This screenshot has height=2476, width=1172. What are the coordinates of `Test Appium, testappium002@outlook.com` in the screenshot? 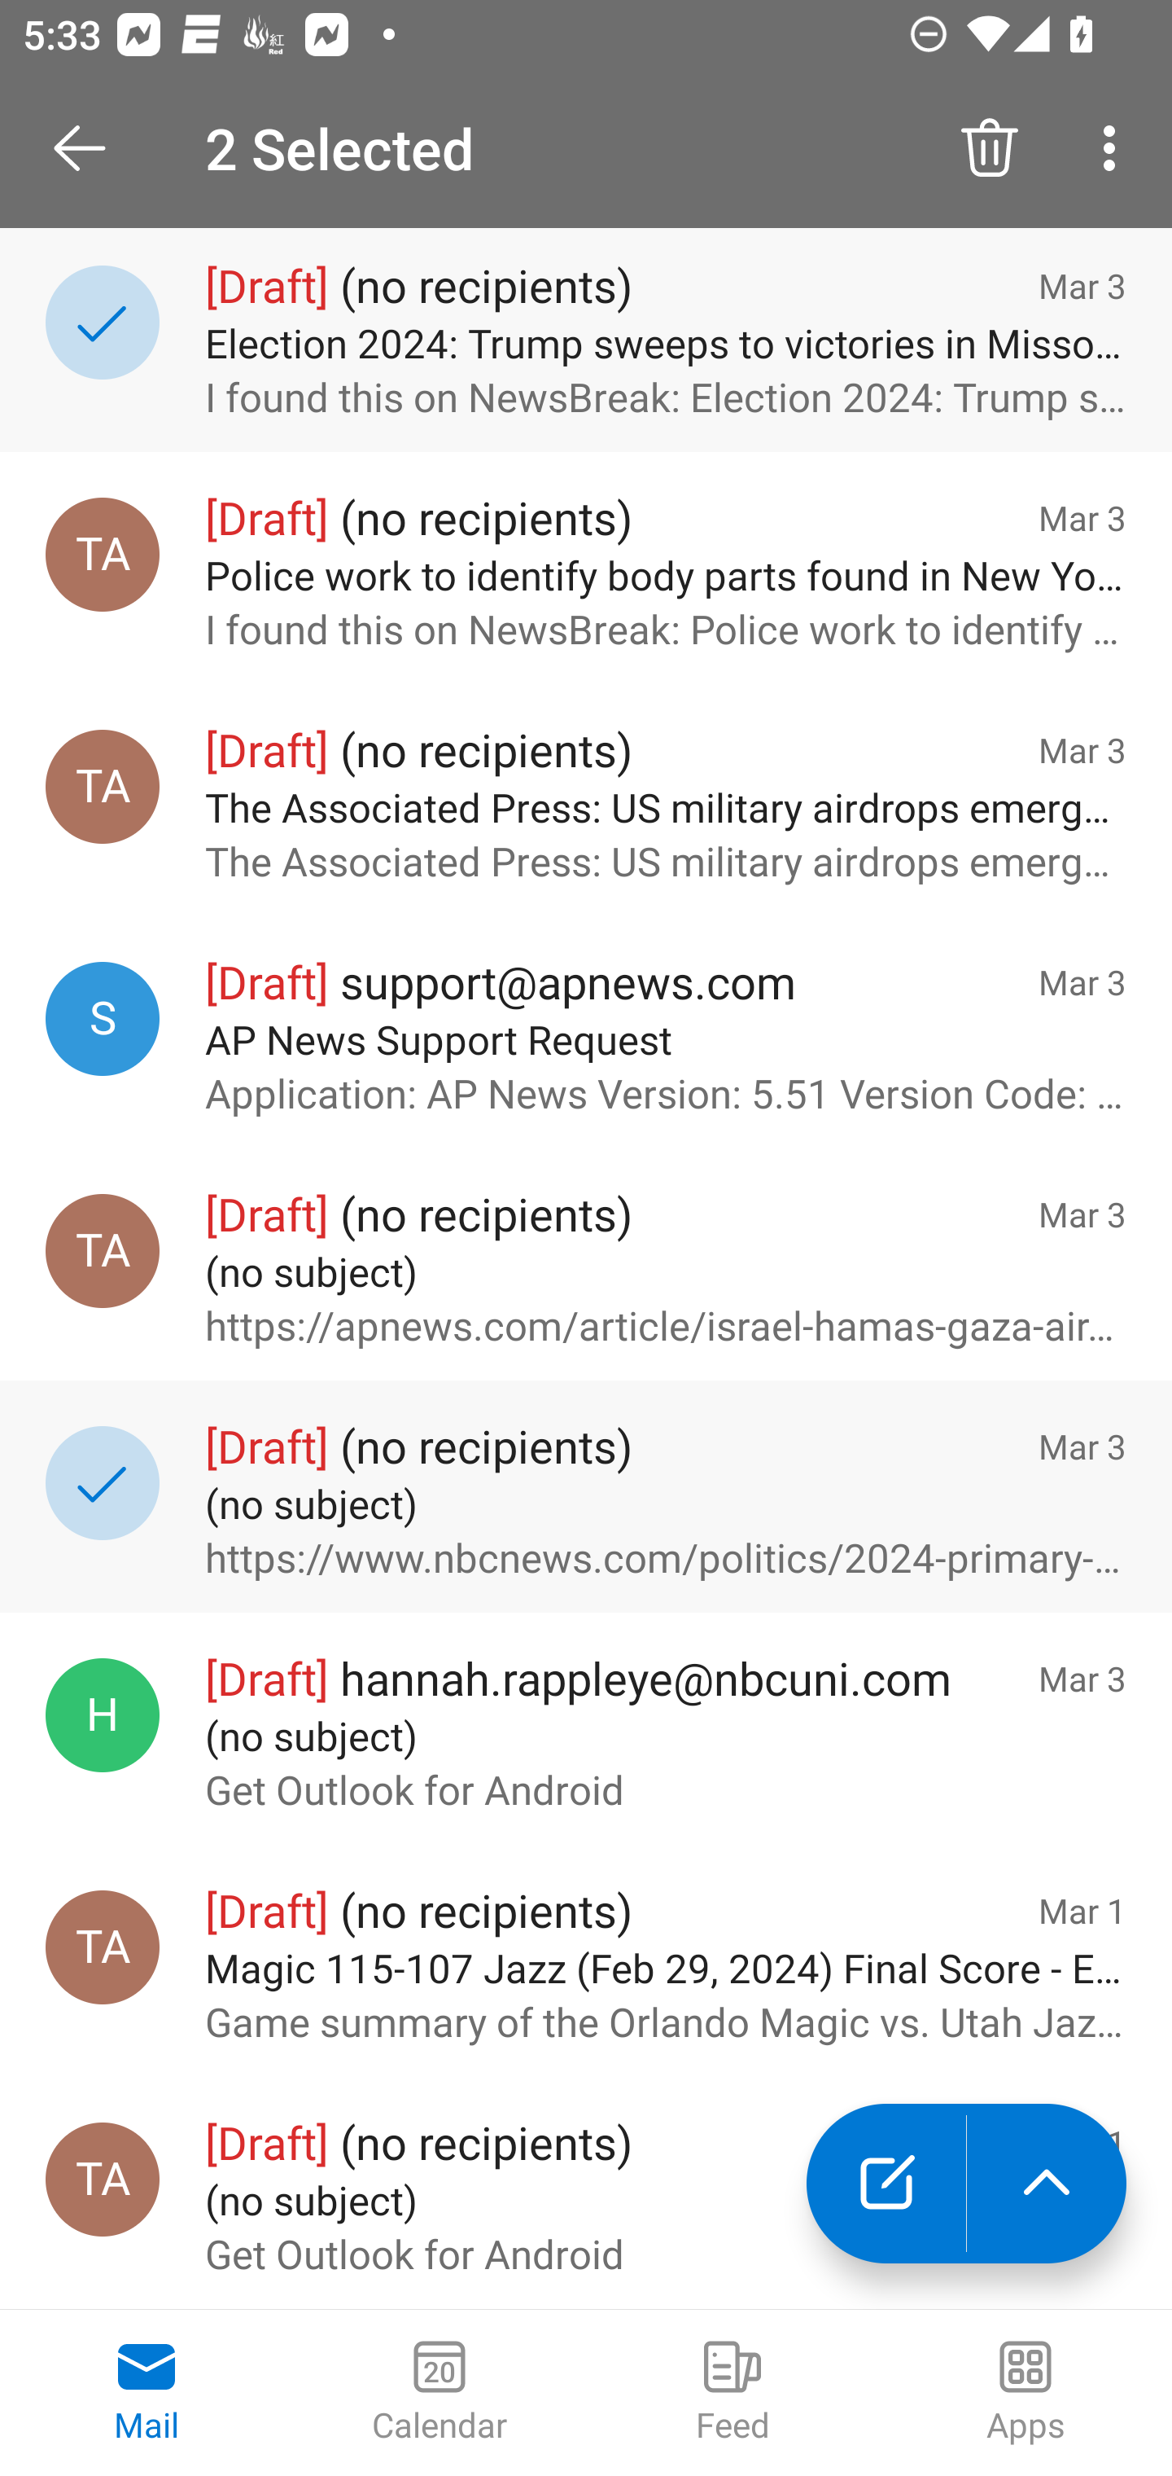 It's located at (103, 787).